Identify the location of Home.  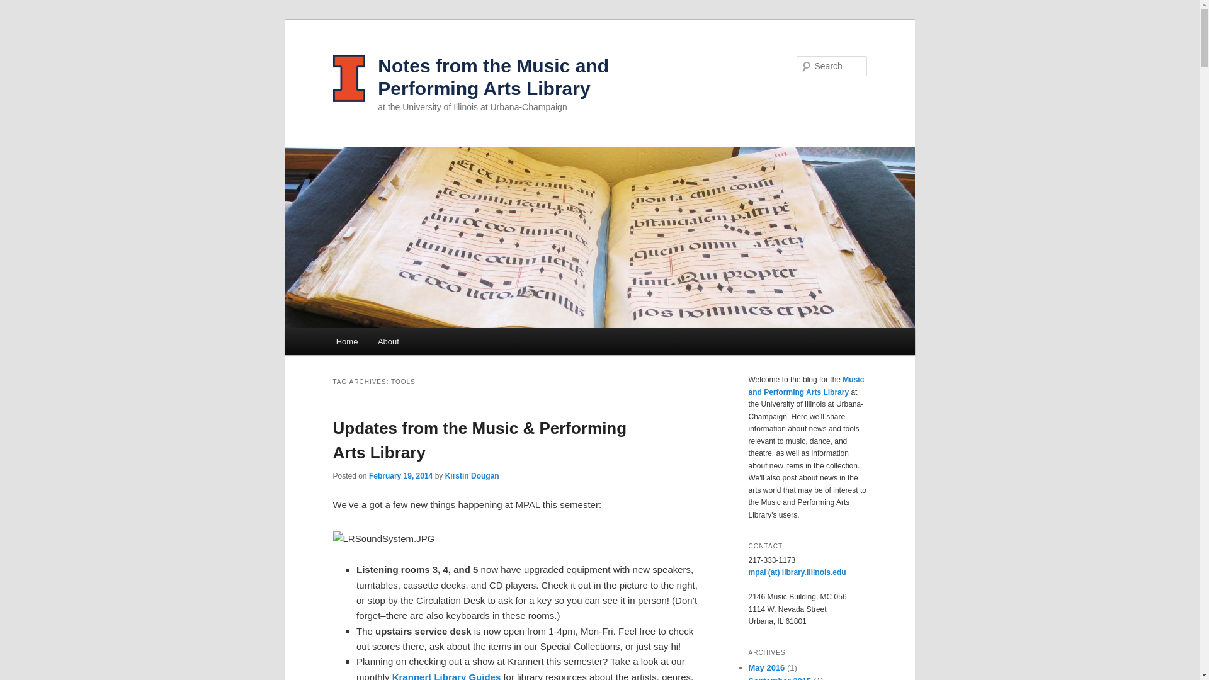
(346, 341).